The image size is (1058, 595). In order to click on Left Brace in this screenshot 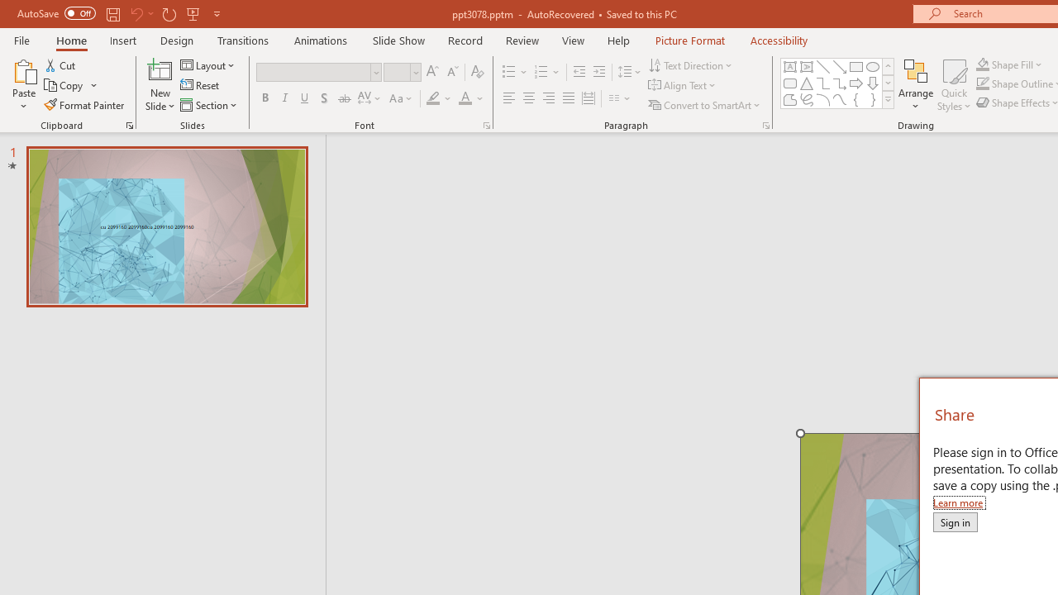, I will do `click(856, 99)`.